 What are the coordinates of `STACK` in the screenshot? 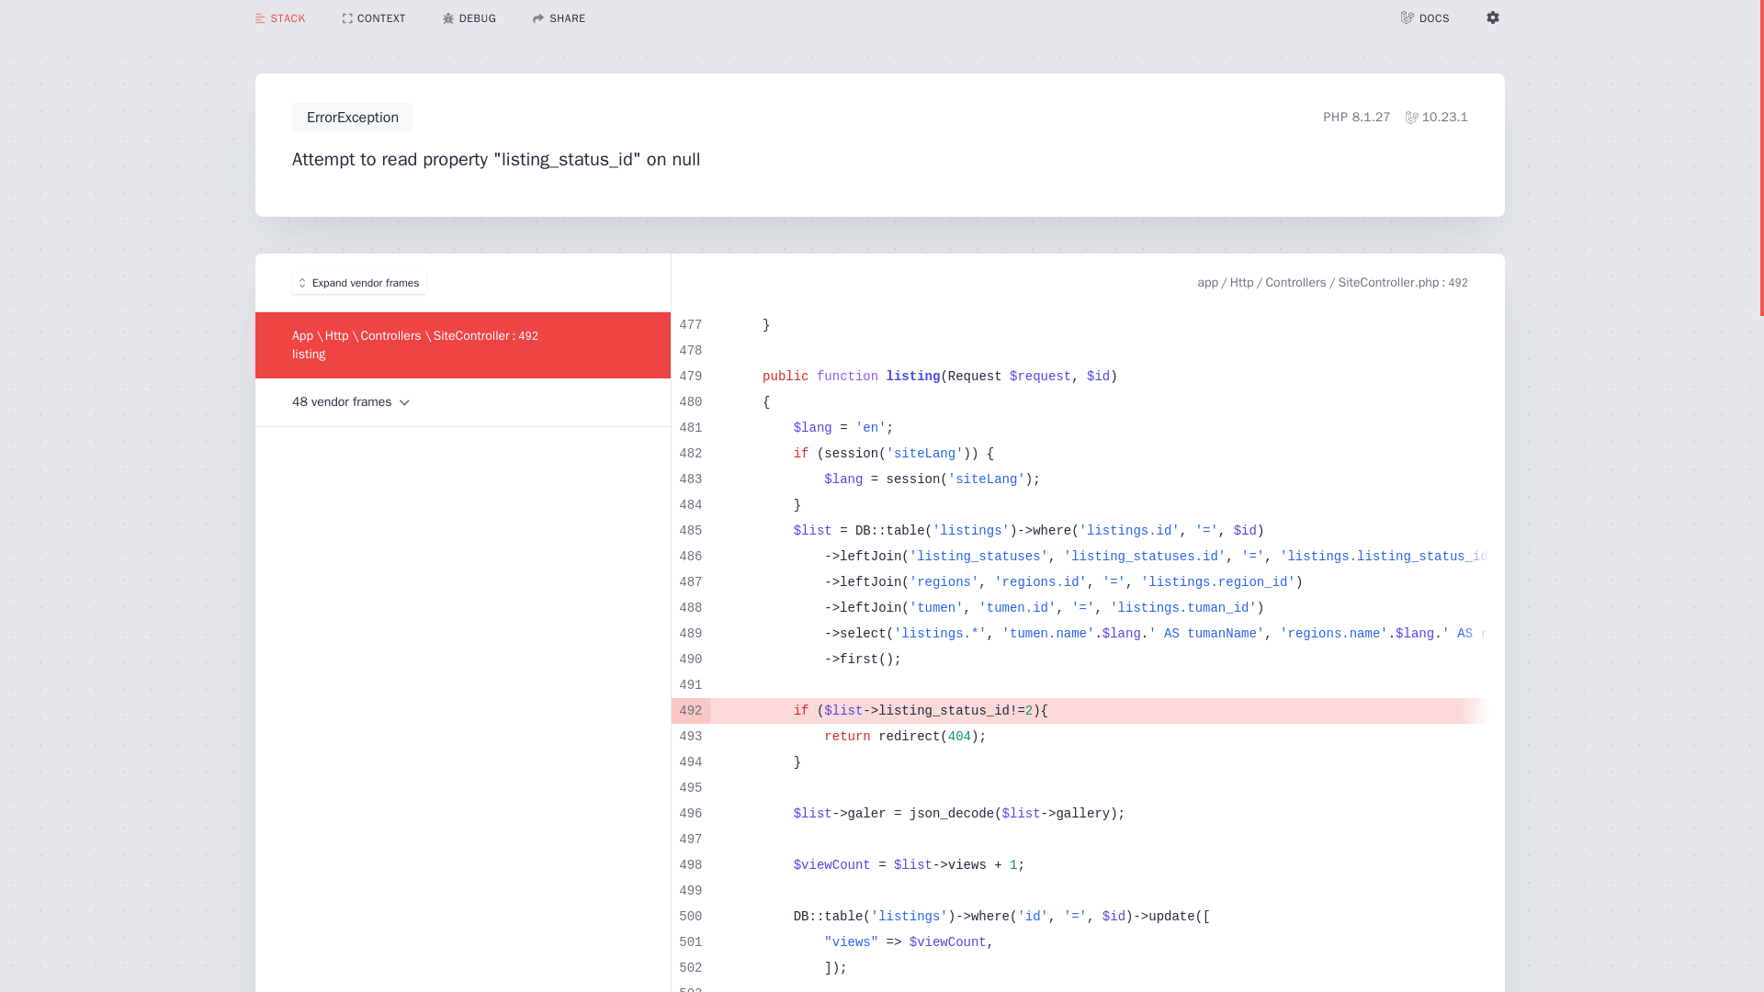 It's located at (280, 17).